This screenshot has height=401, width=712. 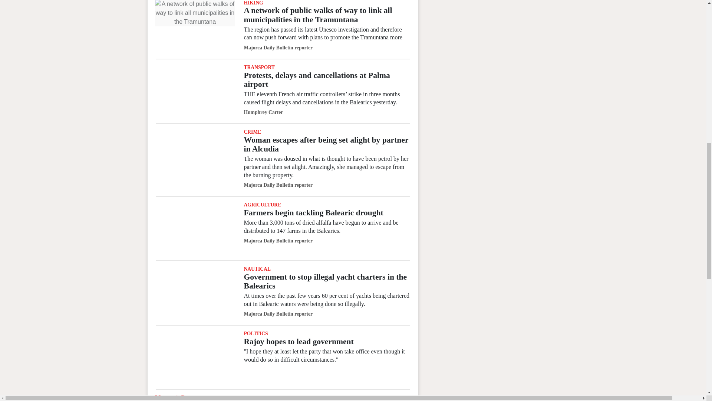 What do you see at coordinates (195, 228) in the screenshot?
I see `Farmers begin tackling Balearic drought` at bounding box center [195, 228].